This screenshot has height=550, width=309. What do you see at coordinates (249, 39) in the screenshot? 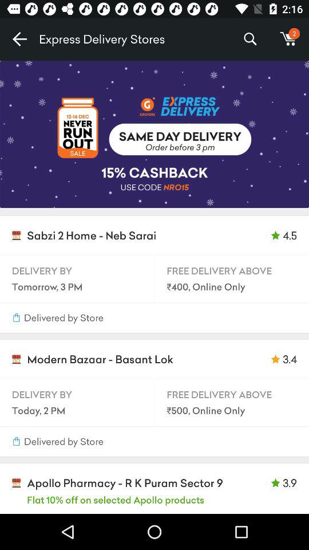
I see `select the %` at bounding box center [249, 39].